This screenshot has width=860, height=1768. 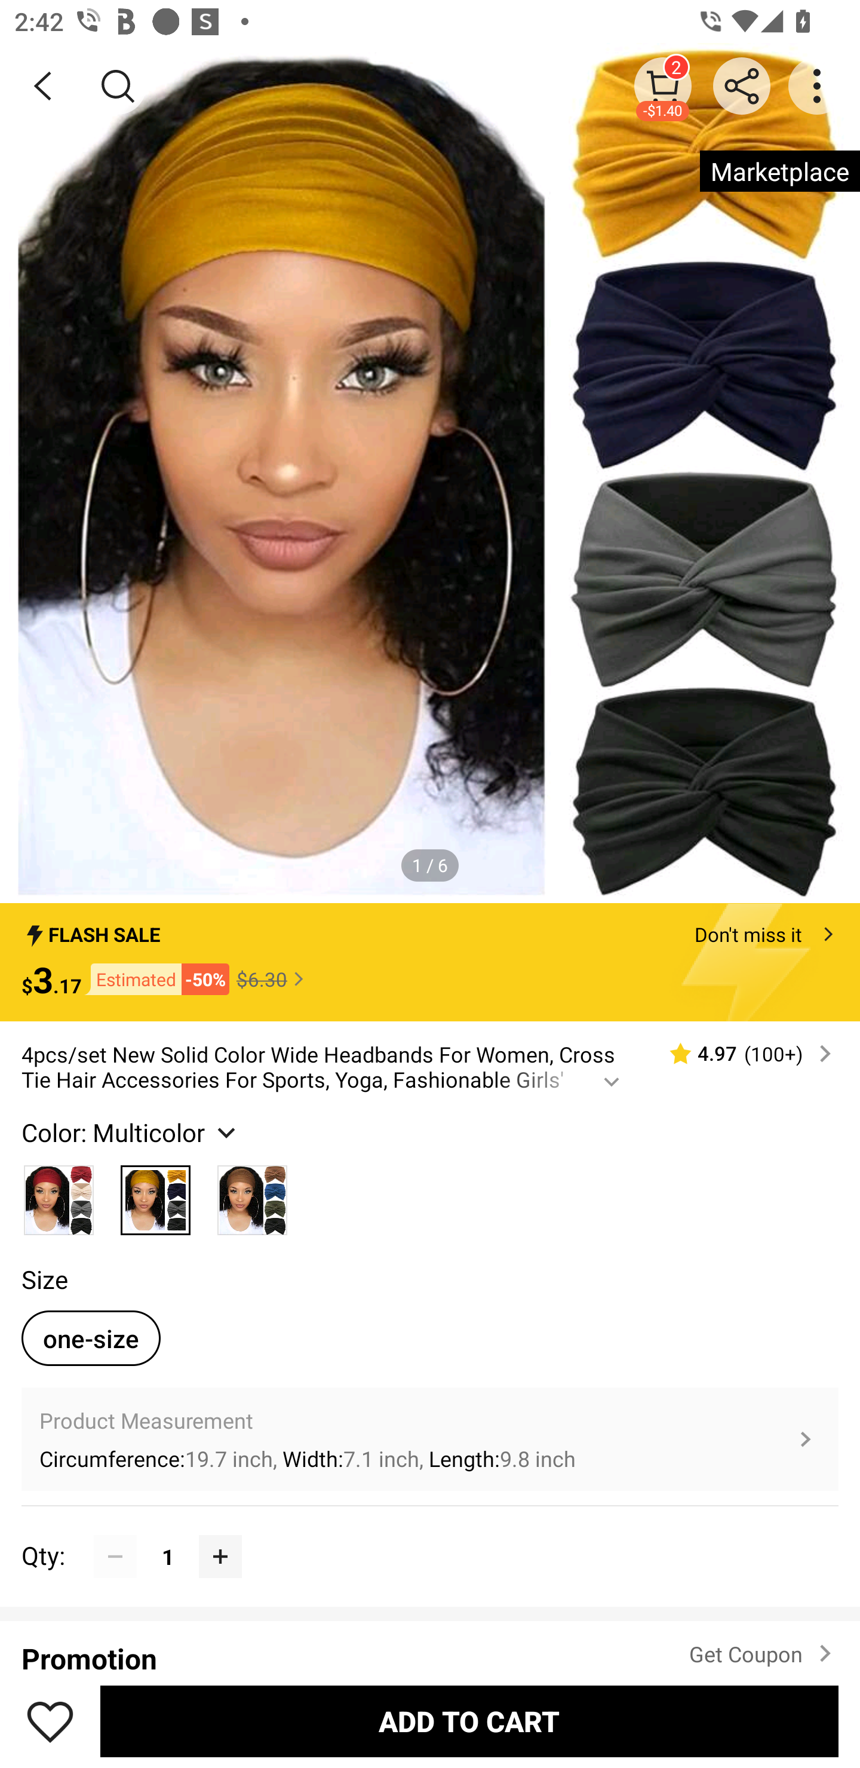 What do you see at coordinates (469, 1721) in the screenshot?
I see `ADD TO CART` at bounding box center [469, 1721].